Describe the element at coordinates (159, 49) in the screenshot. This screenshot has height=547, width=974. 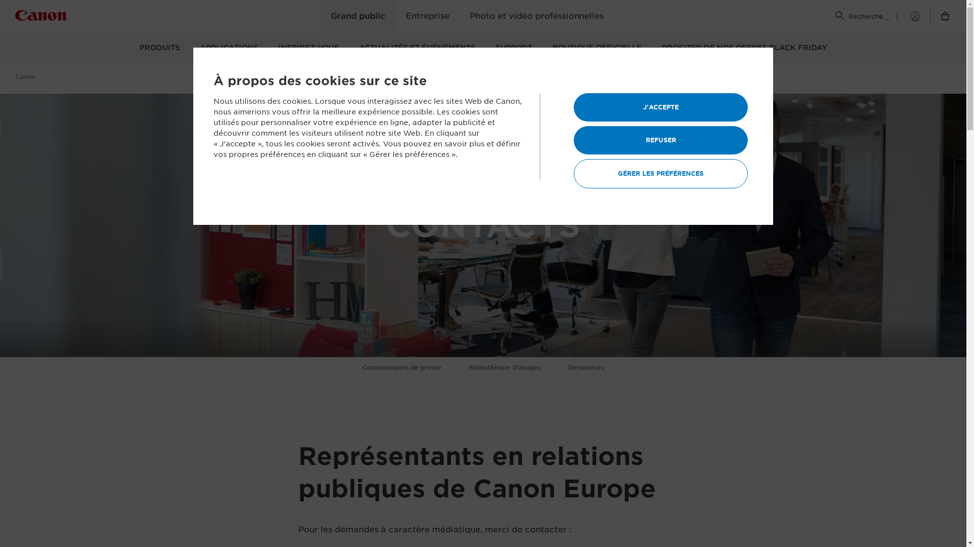
I see `PRODUITS` at that location.